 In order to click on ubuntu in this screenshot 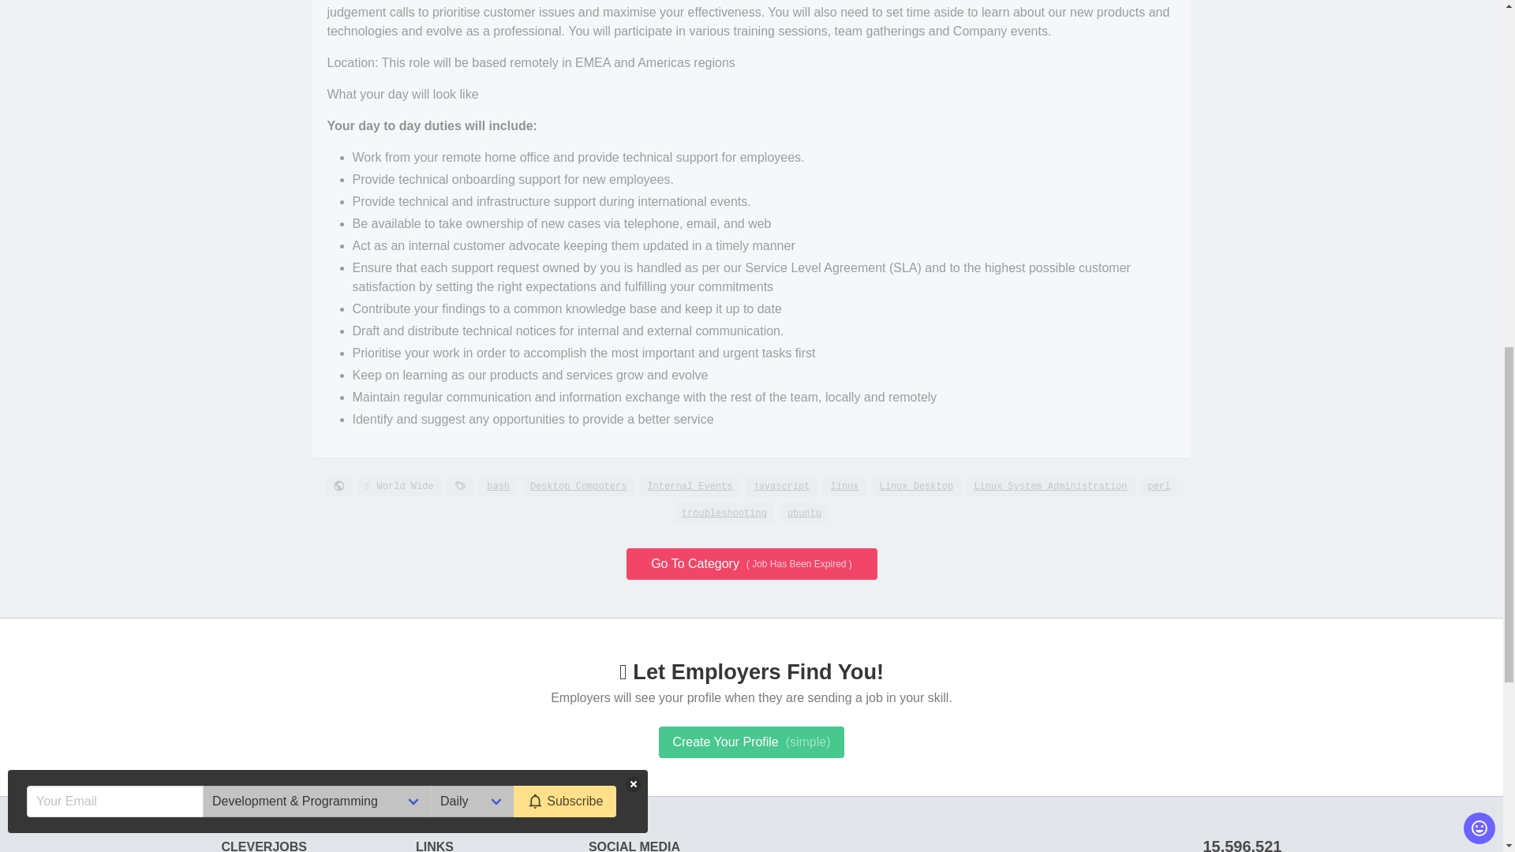, I will do `click(804, 514)`.